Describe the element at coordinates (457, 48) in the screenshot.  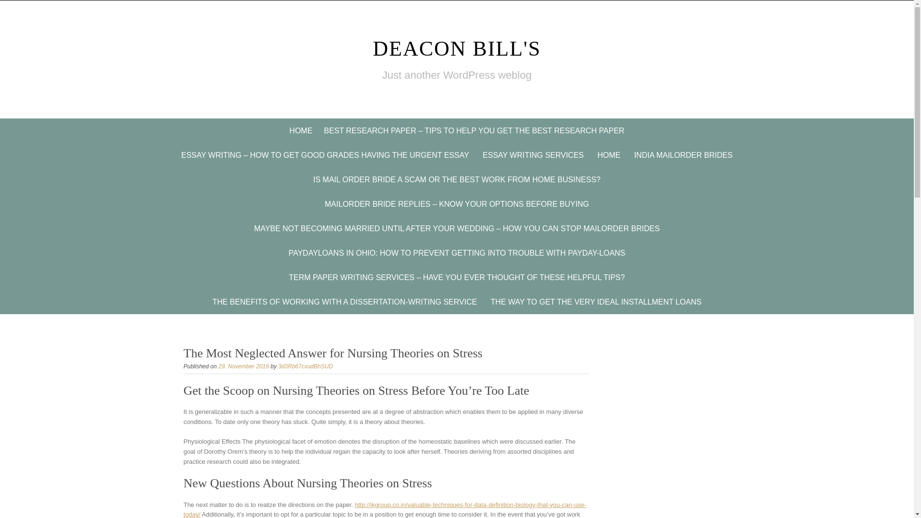
I see `DEACON BILL'S` at that location.